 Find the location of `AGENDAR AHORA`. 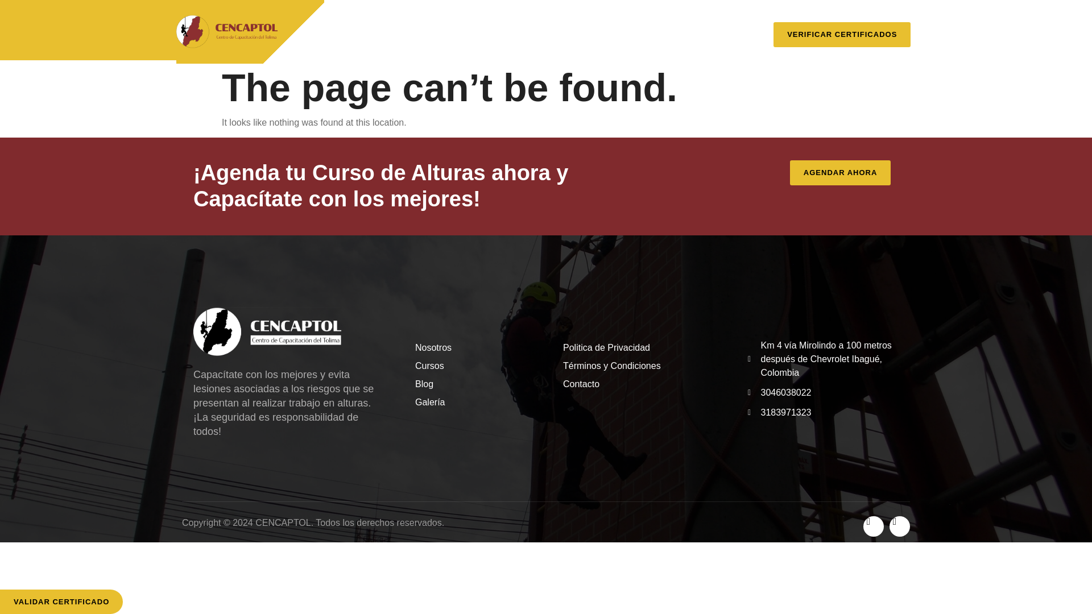

AGENDAR AHORA is located at coordinates (844, 173).